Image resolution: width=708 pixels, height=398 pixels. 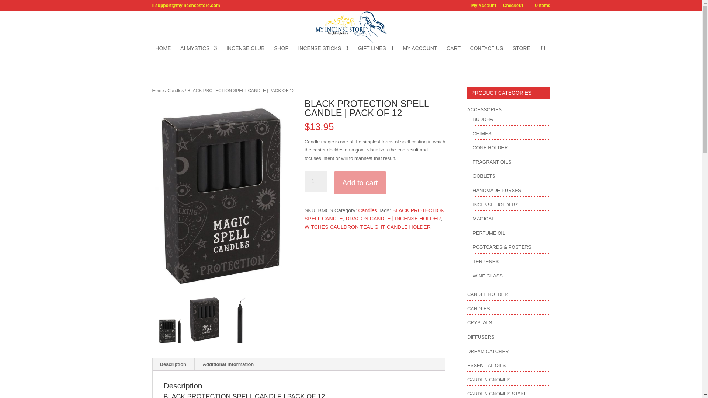 What do you see at coordinates (487, 51) in the screenshot?
I see `CONTACT US` at bounding box center [487, 51].